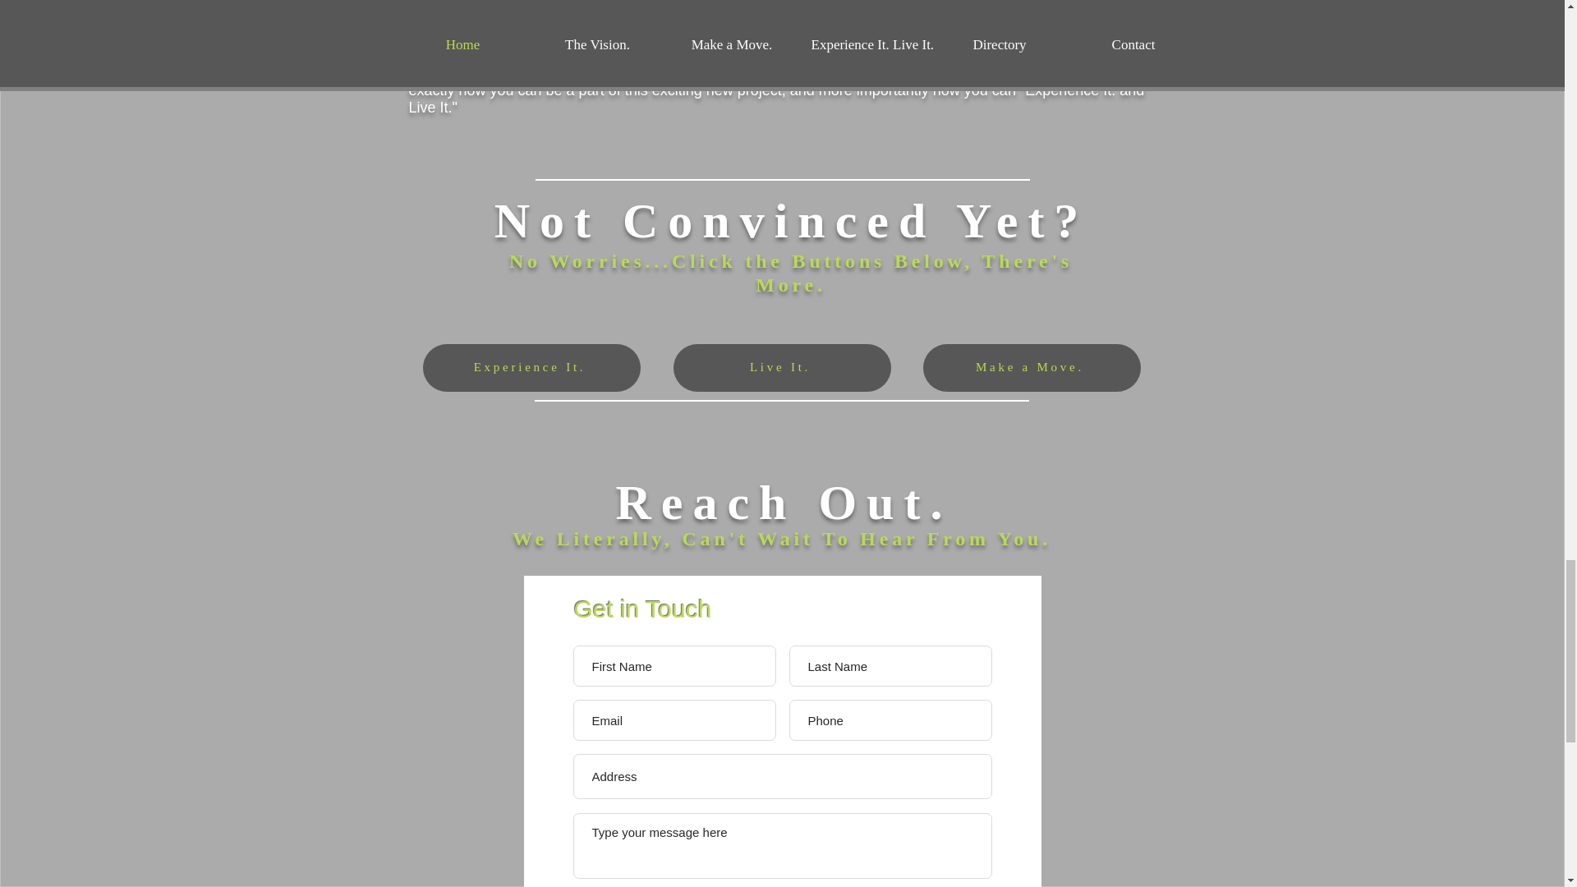 The height and width of the screenshot is (887, 1577). Describe the element at coordinates (1032, 368) in the screenshot. I see `Make a Move.` at that location.